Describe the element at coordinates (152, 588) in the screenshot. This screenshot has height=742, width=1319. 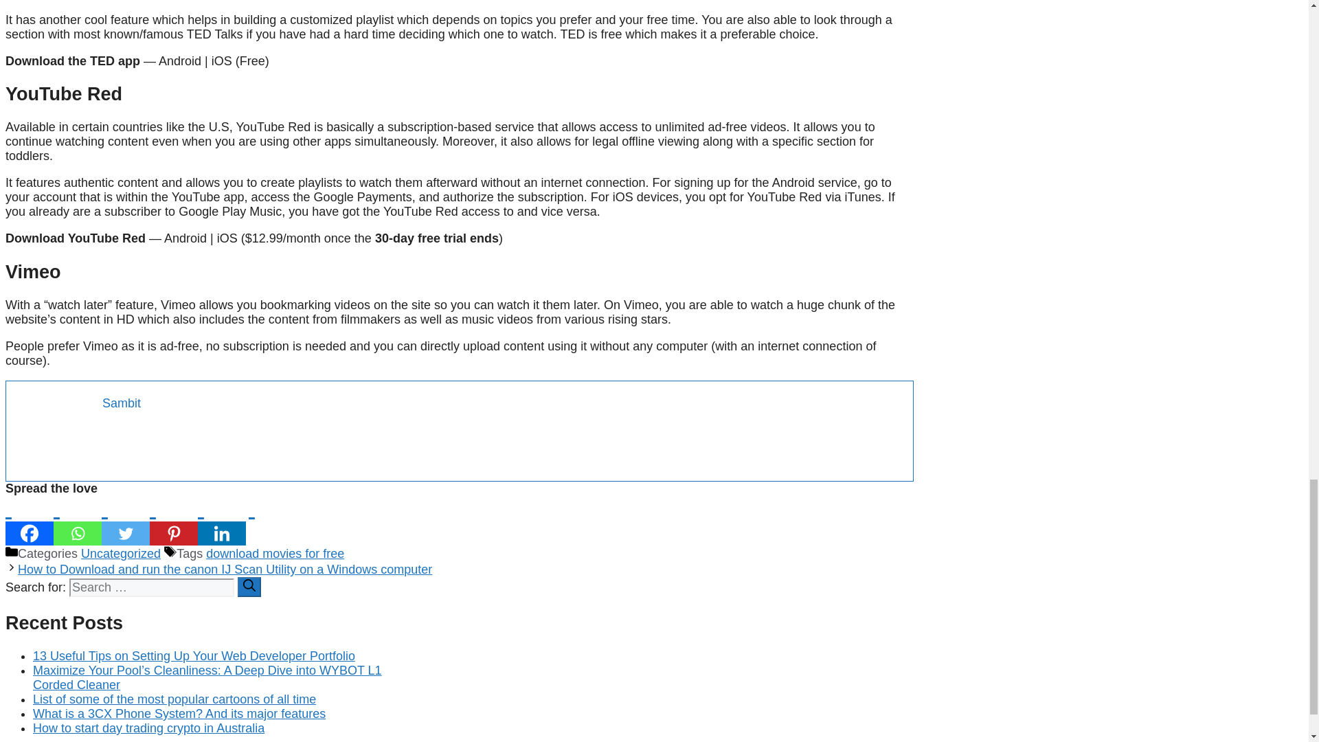
I see `Search for:` at that location.